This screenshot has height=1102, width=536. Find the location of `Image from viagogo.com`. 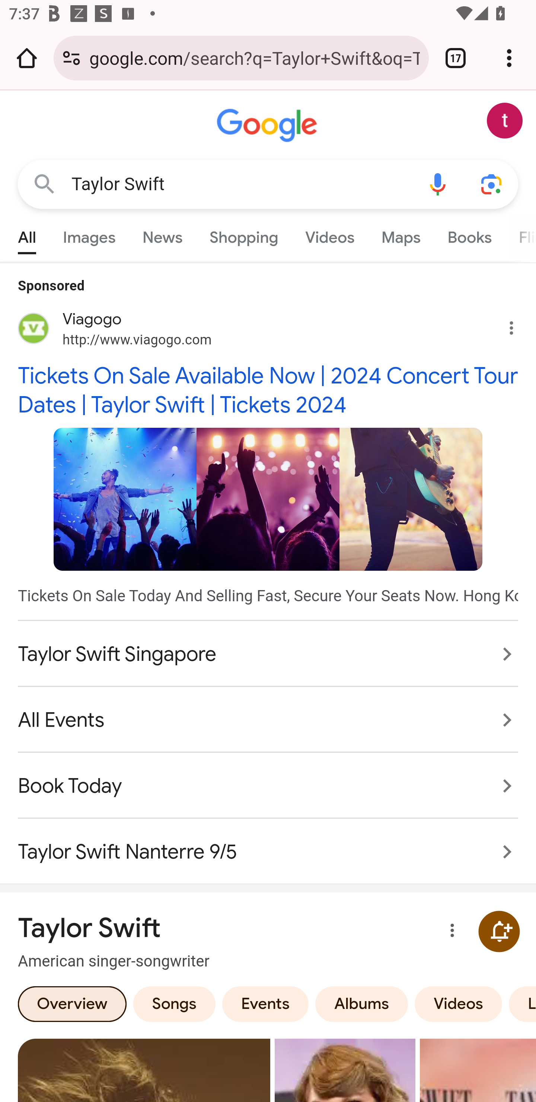

Image from viagogo.com is located at coordinates (125, 499).